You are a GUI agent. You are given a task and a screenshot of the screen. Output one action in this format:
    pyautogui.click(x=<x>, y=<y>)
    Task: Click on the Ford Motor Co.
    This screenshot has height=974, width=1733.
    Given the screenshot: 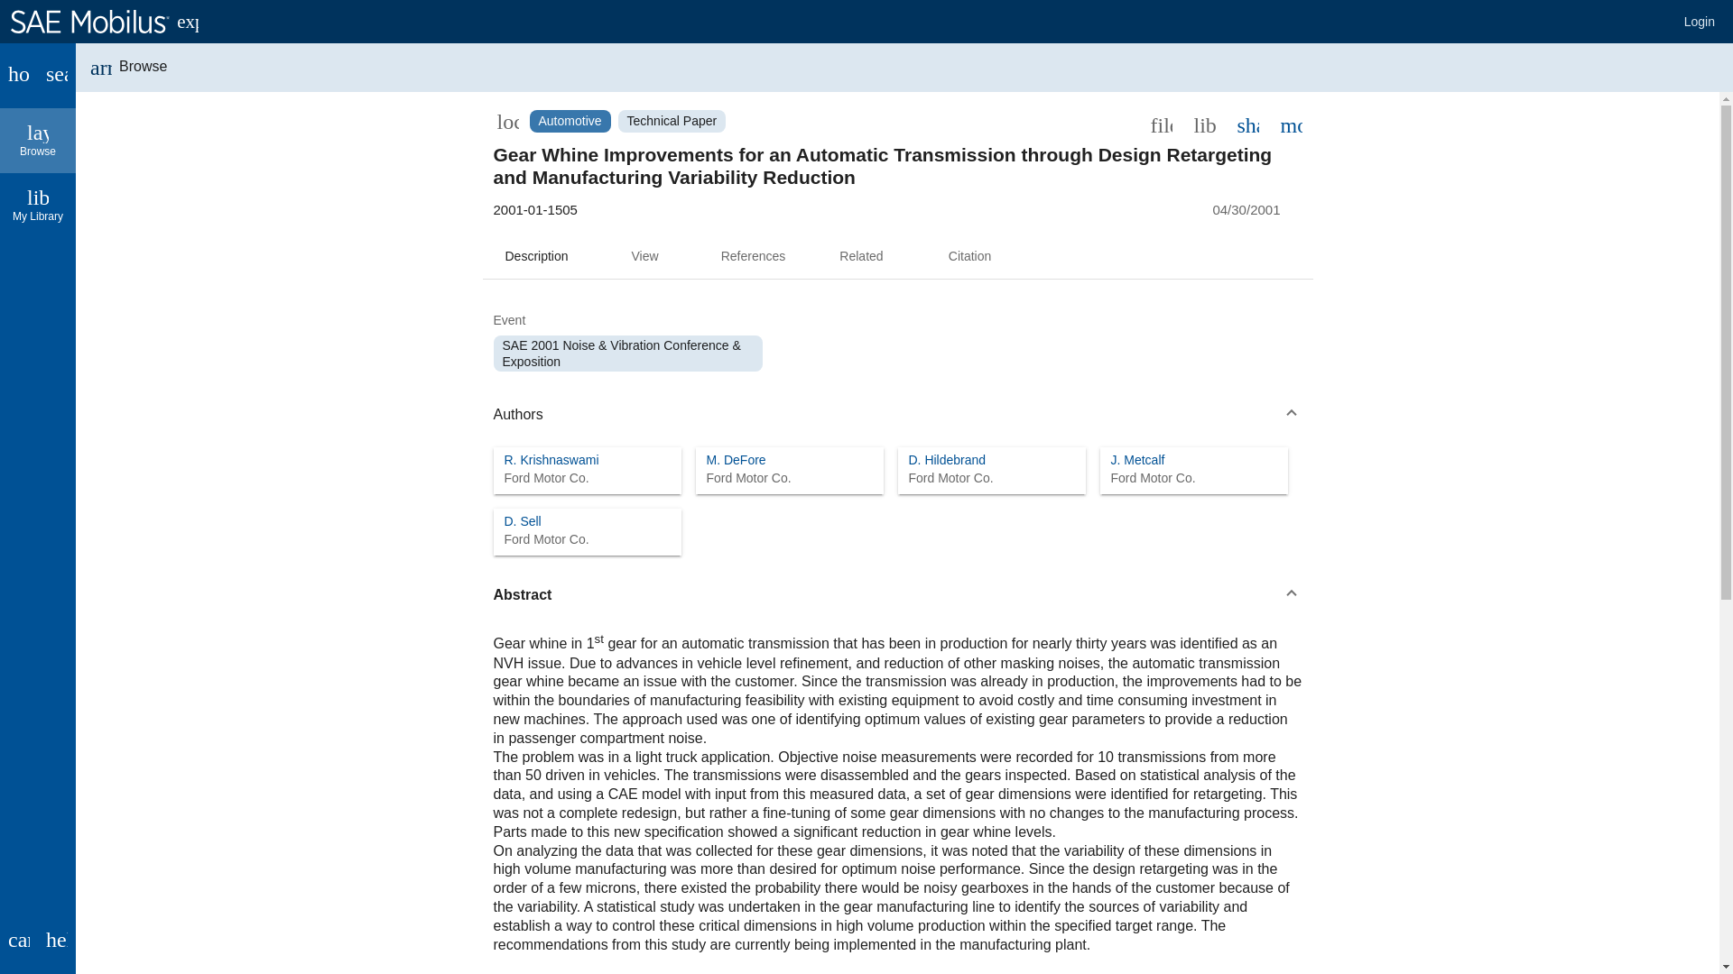 What is the action you would take?
    pyautogui.click(x=38, y=141)
    